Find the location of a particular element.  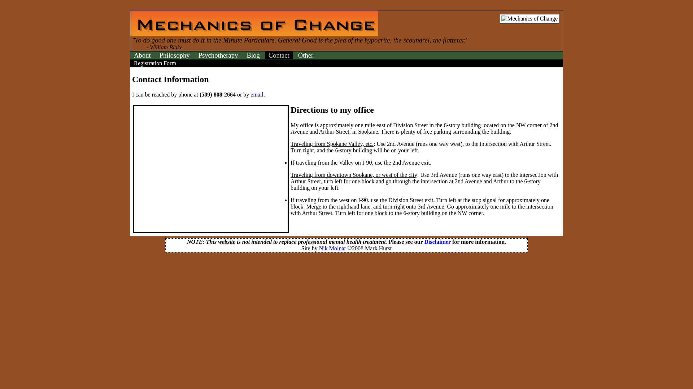

Contact is located at coordinates (279, 55).